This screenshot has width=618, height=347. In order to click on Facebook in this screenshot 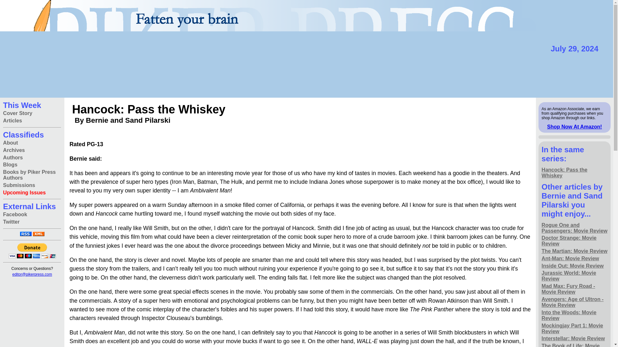, I will do `click(15, 215)`.